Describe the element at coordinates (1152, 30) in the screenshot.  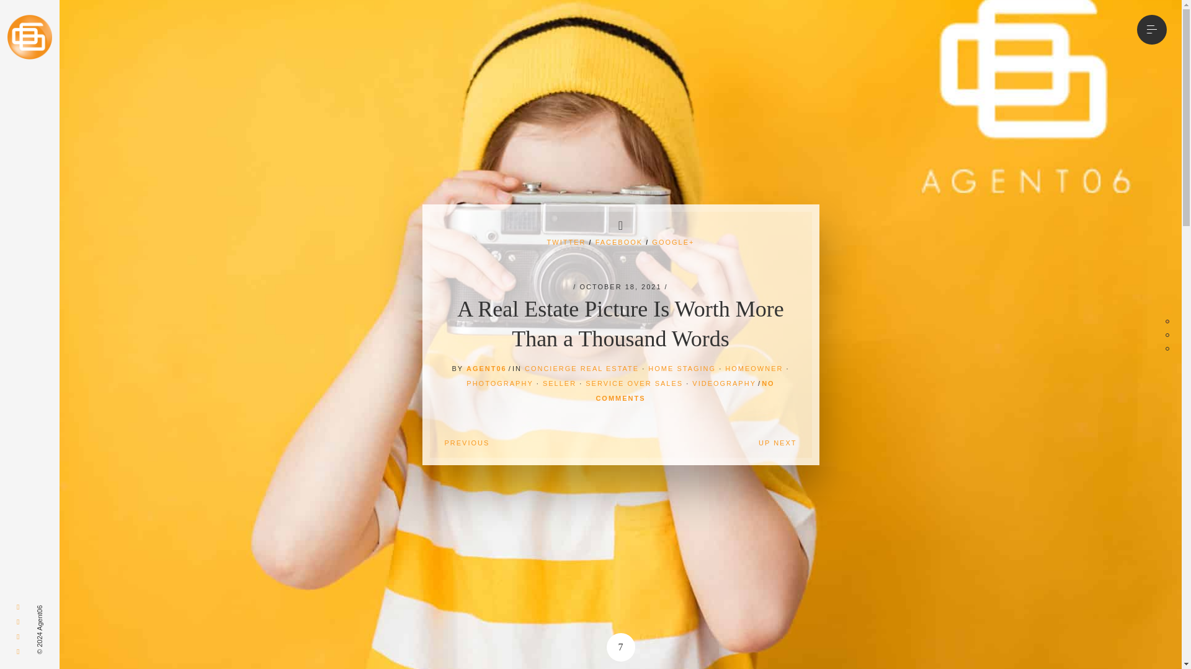
I see `Open sidebar` at that location.